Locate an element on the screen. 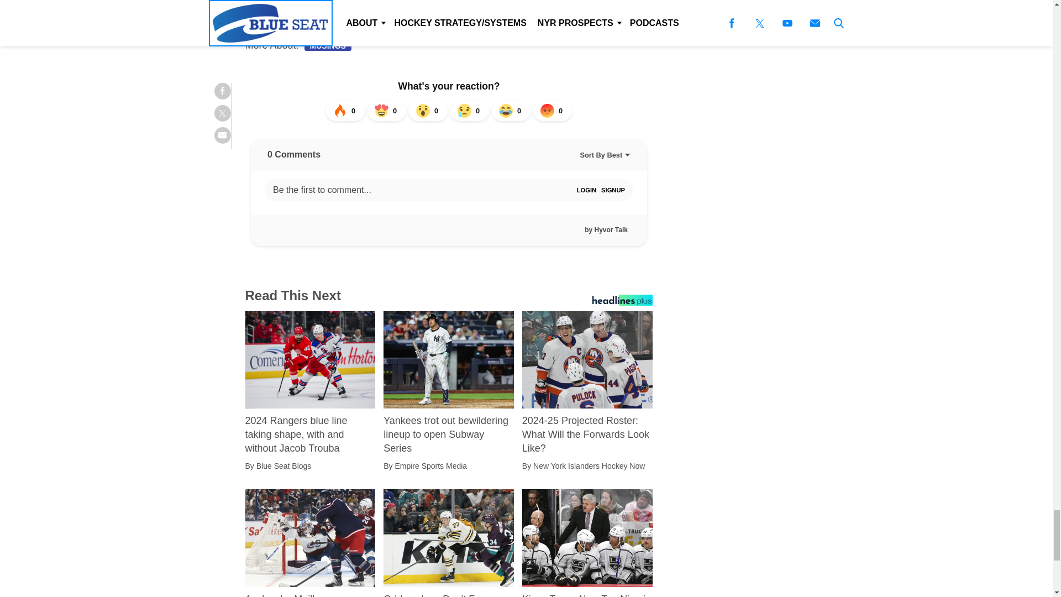 This screenshot has width=1061, height=597. Empire Sports Media is located at coordinates (430, 465).